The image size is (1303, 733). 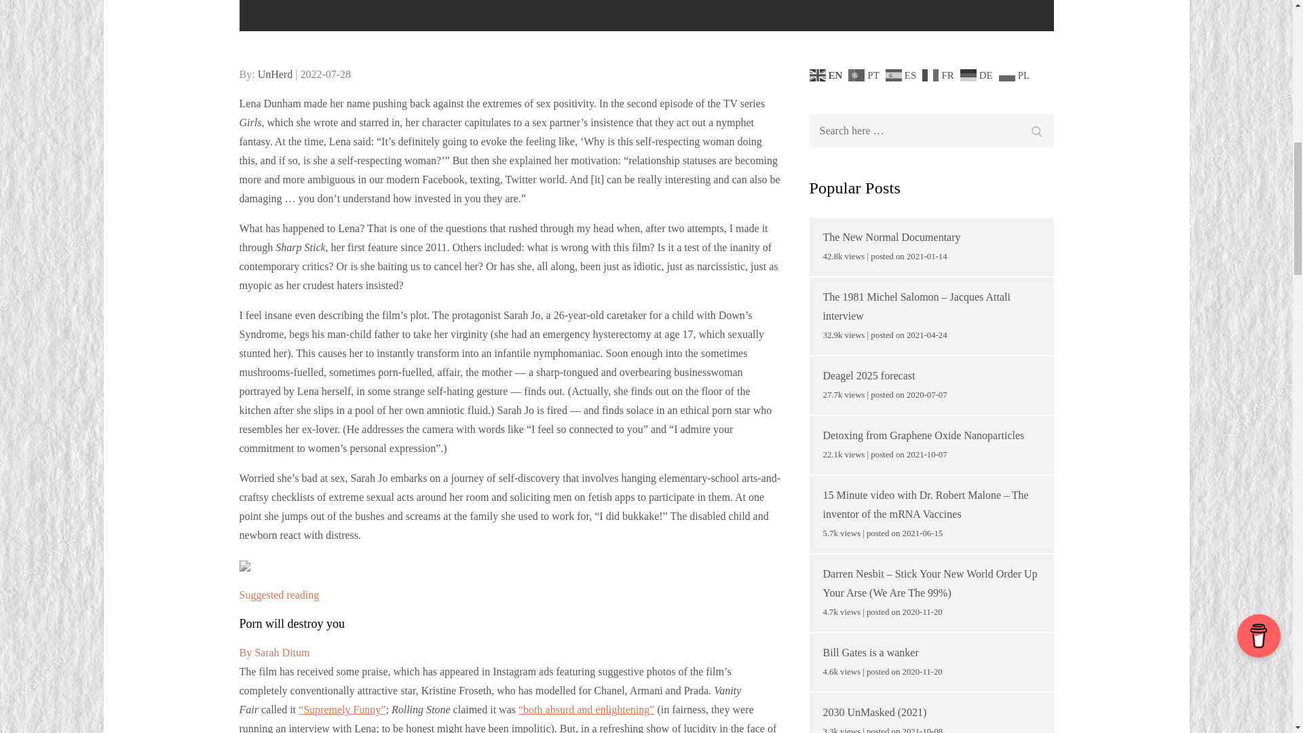 What do you see at coordinates (903, 74) in the screenshot?
I see `Spanish` at bounding box center [903, 74].